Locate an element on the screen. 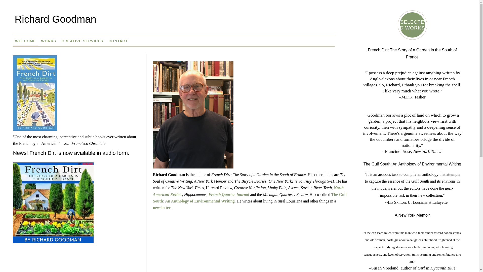 The height and width of the screenshot is (272, 483). newsletter is located at coordinates (162, 208).